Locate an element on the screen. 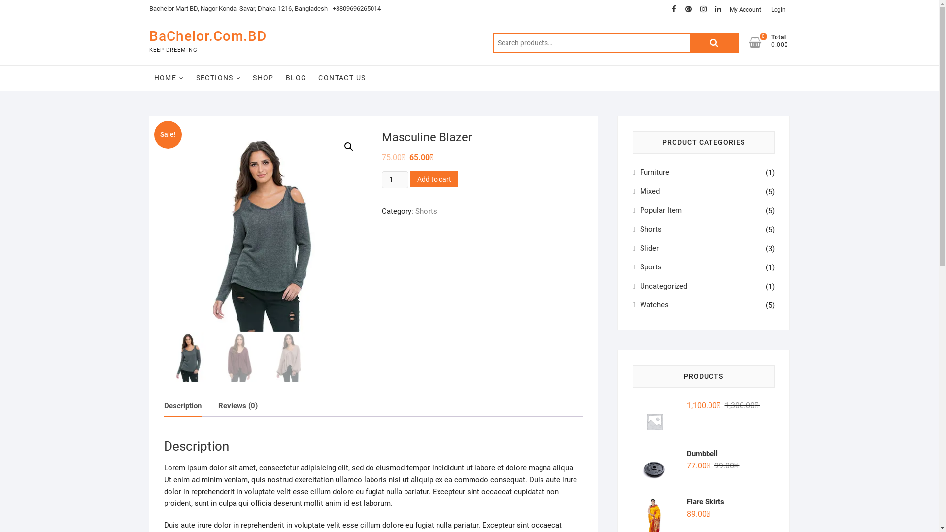 Image resolution: width=946 pixels, height=532 pixels. Furniture is located at coordinates (654, 172).